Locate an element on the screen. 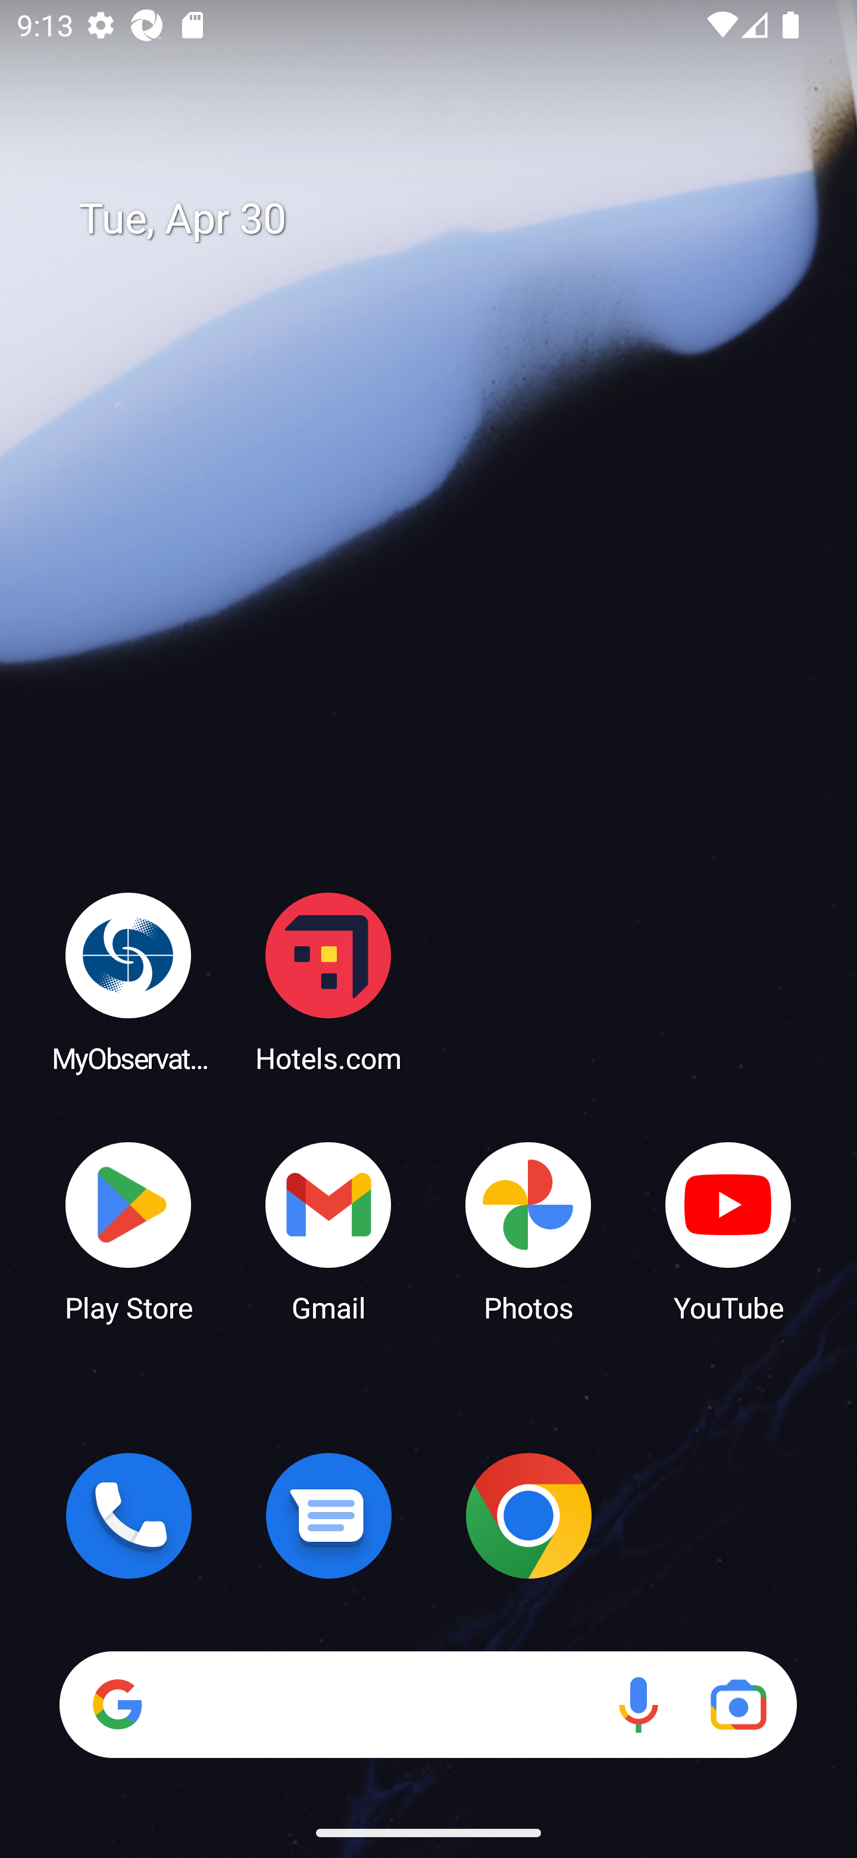 This screenshot has width=857, height=1858. Phone is located at coordinates (129, 1516).